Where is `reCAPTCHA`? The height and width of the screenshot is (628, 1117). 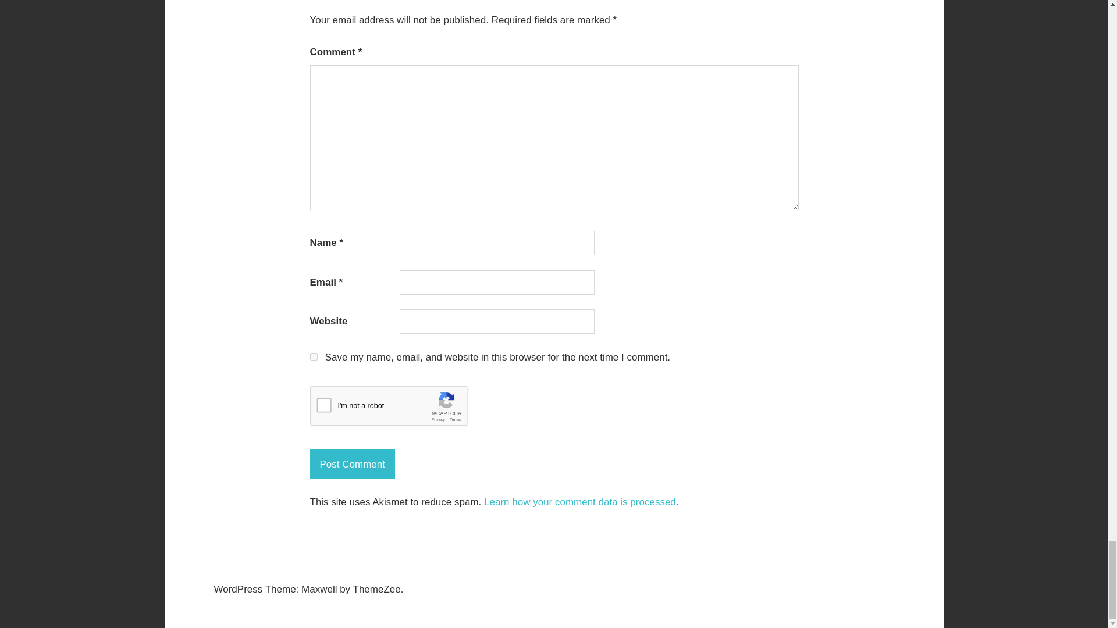 reCAPTCHA is located at coordinates (397, 408).